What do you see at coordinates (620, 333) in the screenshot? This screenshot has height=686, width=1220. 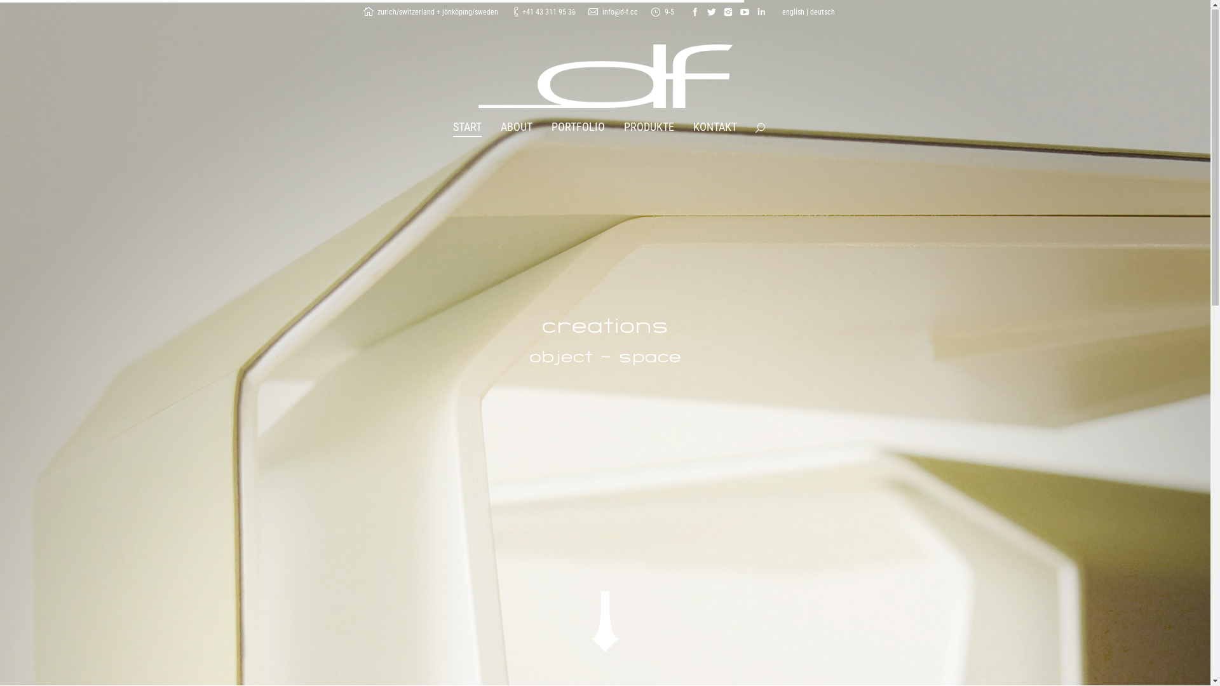 I see `Go!` at bounding box center [620, 333].